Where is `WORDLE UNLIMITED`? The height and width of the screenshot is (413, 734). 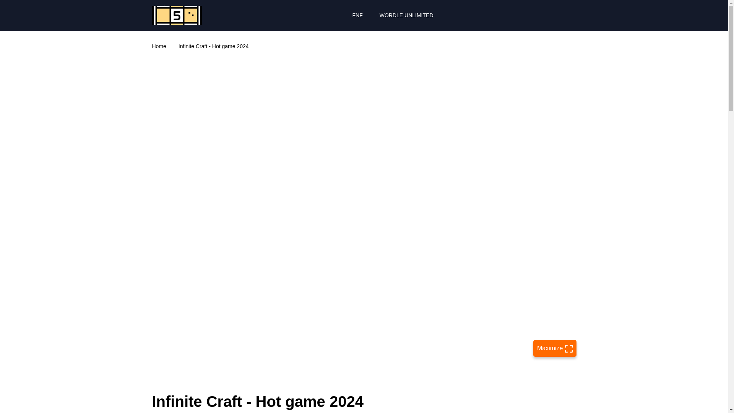 WORDLE UNLIMITED is located at coordinates (406, 15).